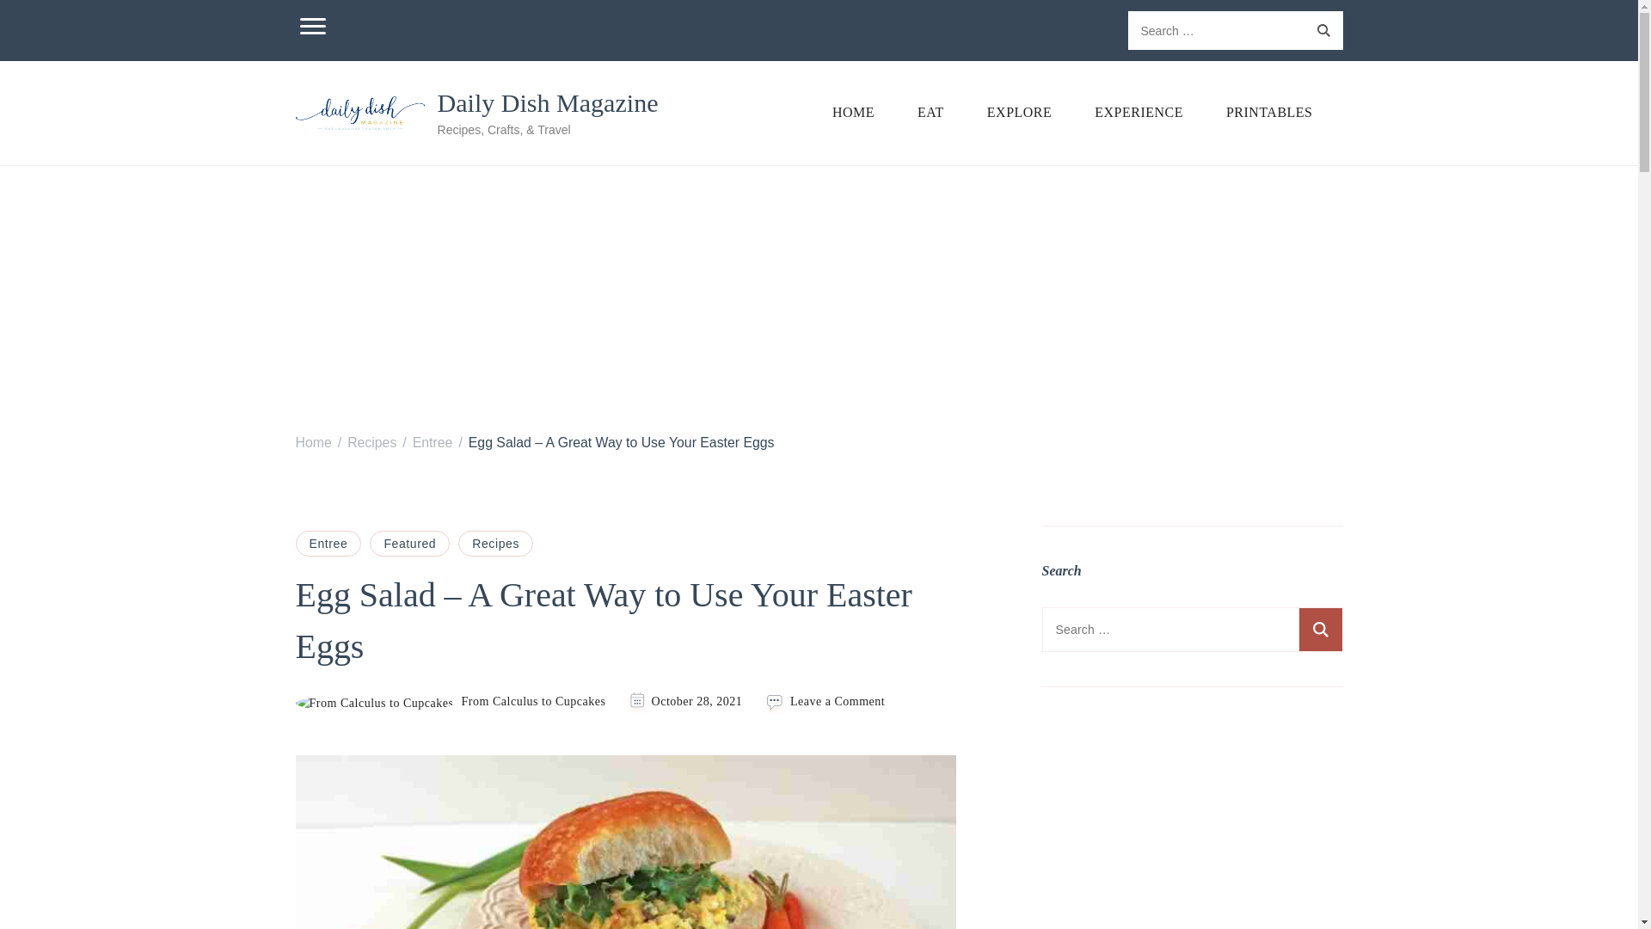 This screenshot has height=929, width=1651. Describe the element at coordinates (853, 112) in the screenshot. I see `HOME` at that location.